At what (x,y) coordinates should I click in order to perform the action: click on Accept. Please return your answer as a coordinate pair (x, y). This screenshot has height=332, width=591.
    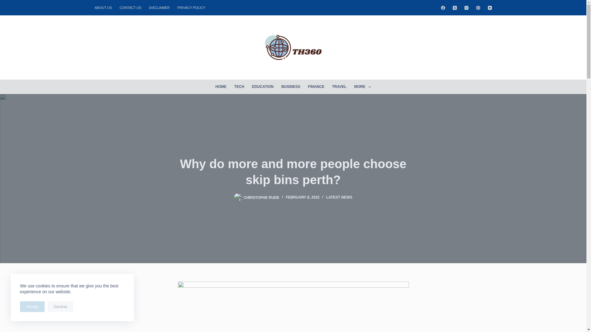
    Looking at the image, I should click on (32, 306).